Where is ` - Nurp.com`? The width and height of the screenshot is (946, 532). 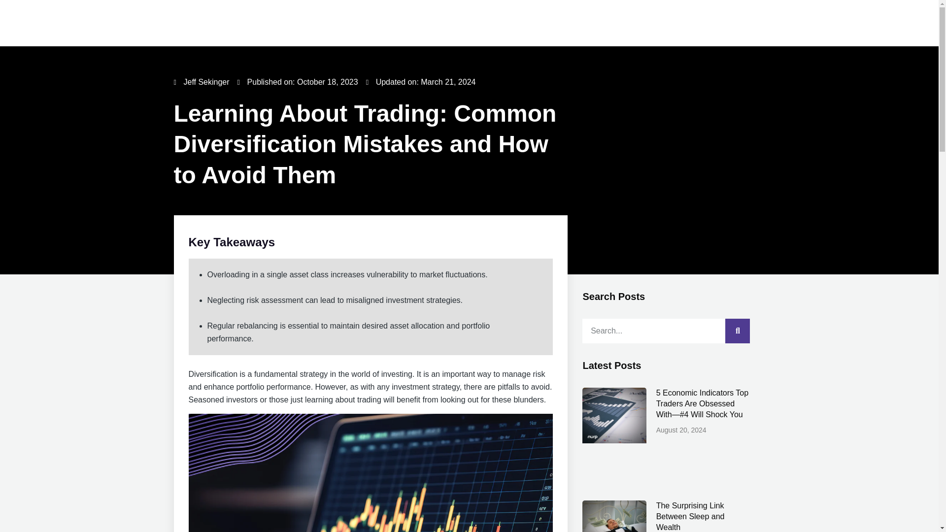
 - Nurp.com is located at coordinates (371, 473).